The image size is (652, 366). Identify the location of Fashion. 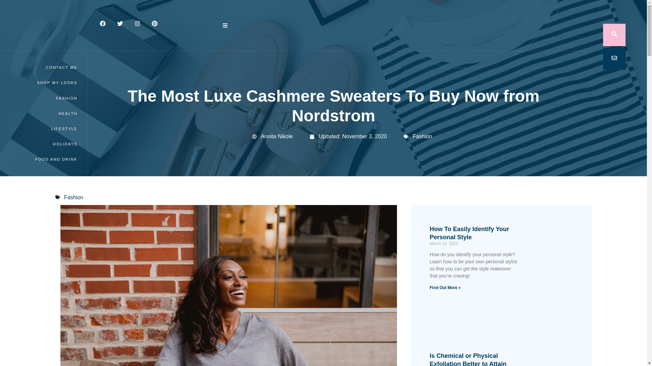
(422, 136).